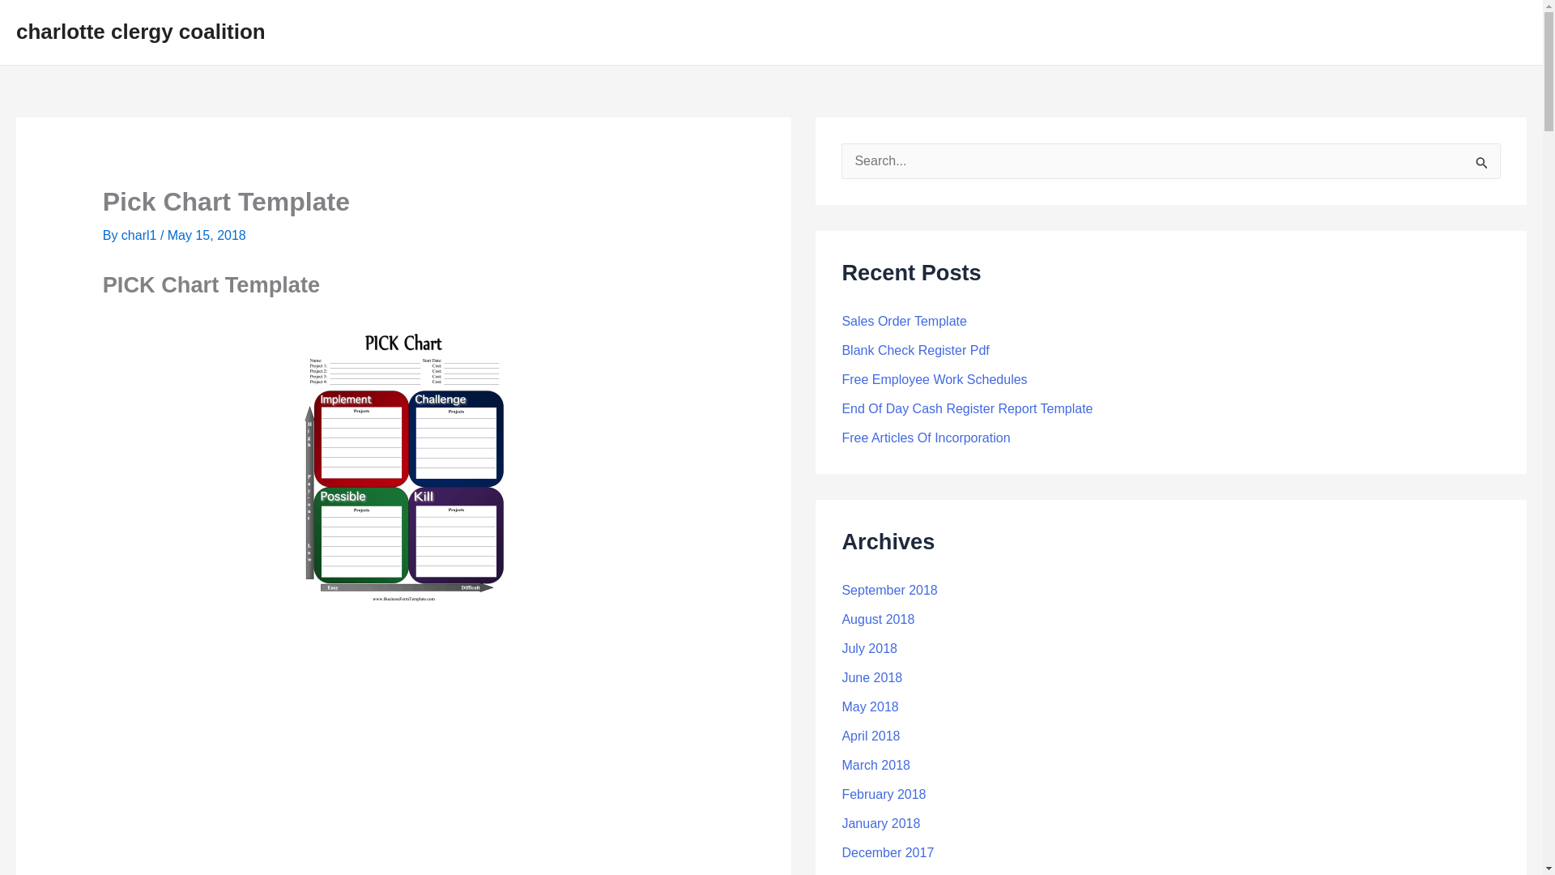 This screenshot has height=875, width=1555. Describe the element at coordinates (140, 235) in the screenshot. I see `charl1` at that location.